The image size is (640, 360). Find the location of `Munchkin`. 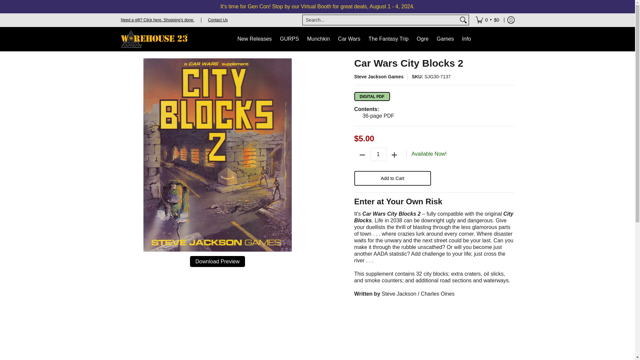

Munchkin is located at coordinates (318, 39).